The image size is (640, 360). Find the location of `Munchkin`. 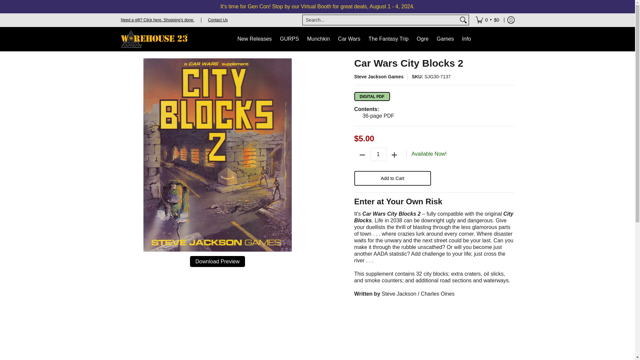

Munchkin is located at coordinates (318, 39).